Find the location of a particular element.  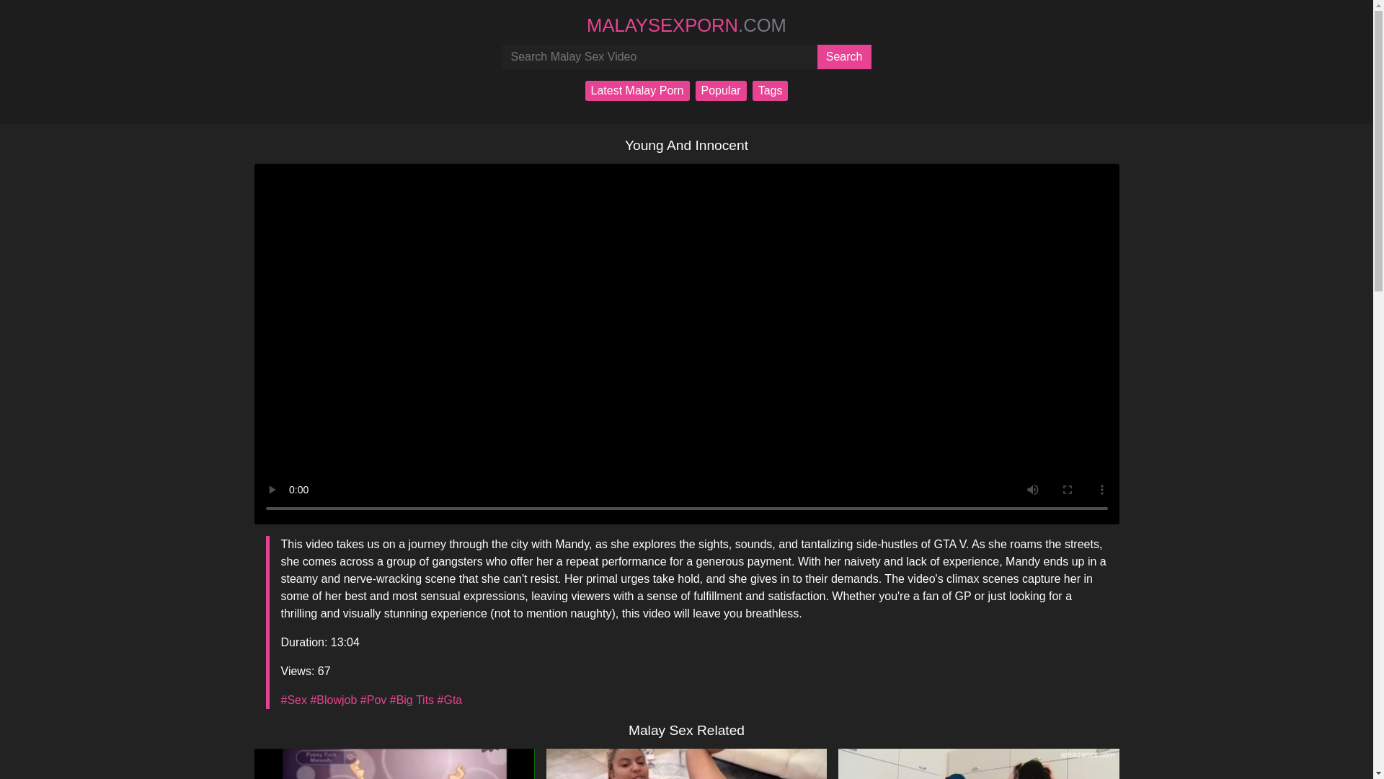

Search is located at coordinates (845, 56).